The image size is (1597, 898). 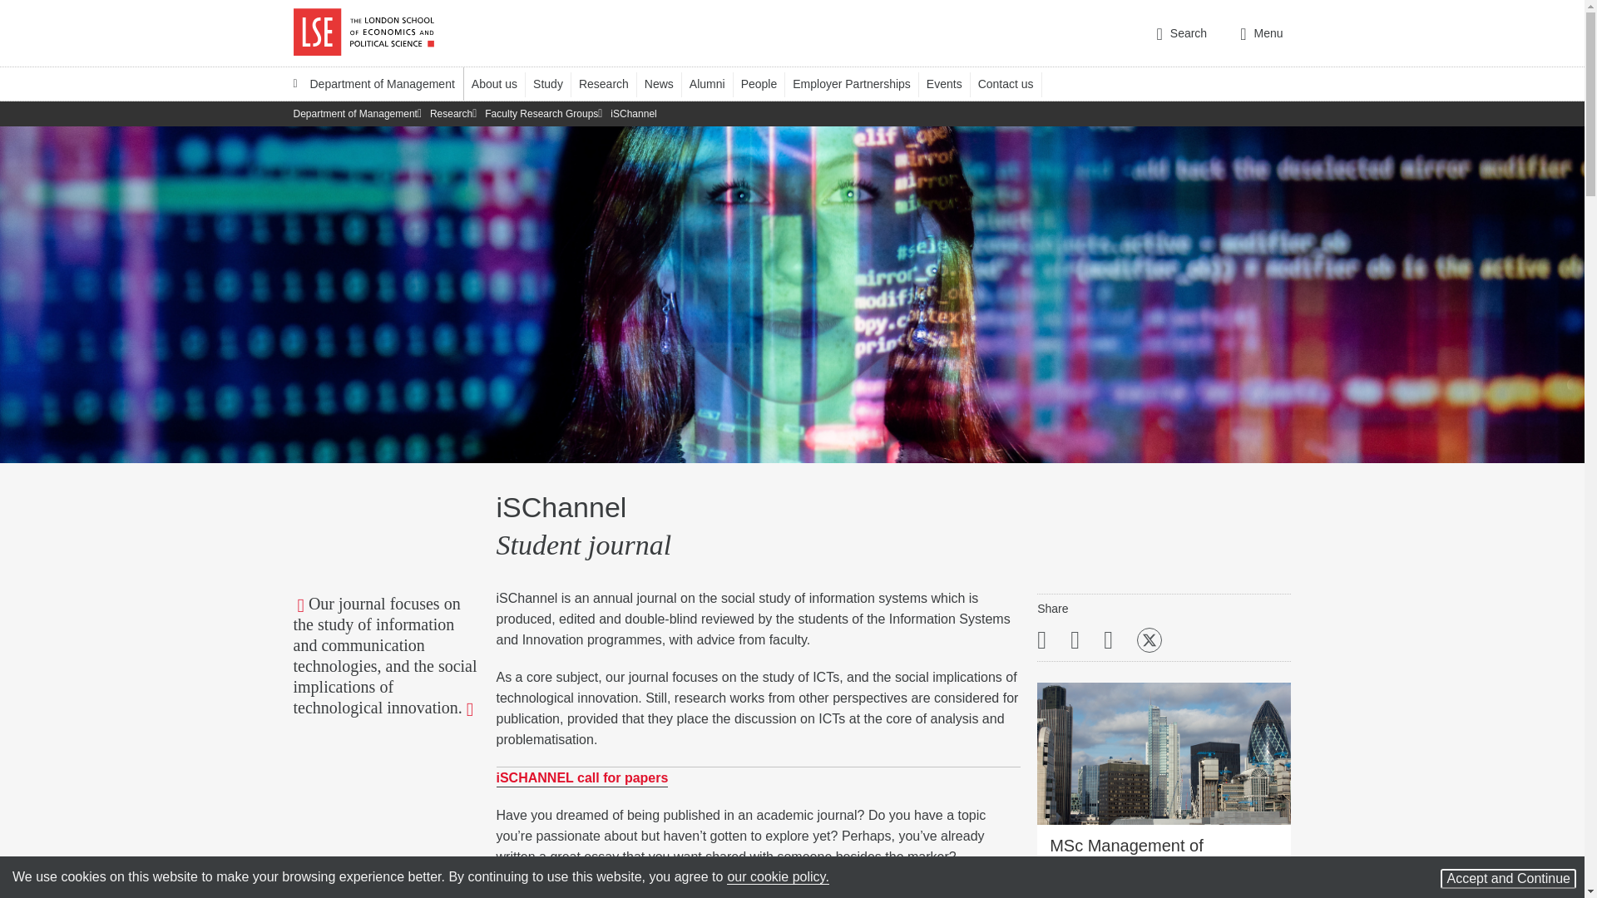 I want to click on Search, so click(x=1181, y=33).